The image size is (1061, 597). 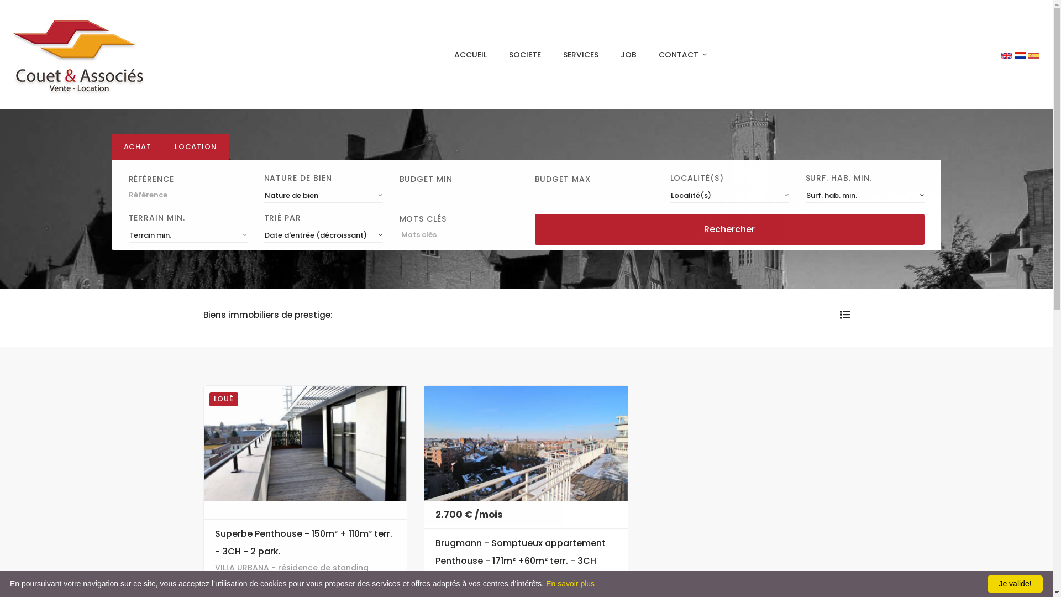 What do you see at coordinates (137, 147) in the screenshot?
I see `ACHAT` at bounding box center [137, 147].